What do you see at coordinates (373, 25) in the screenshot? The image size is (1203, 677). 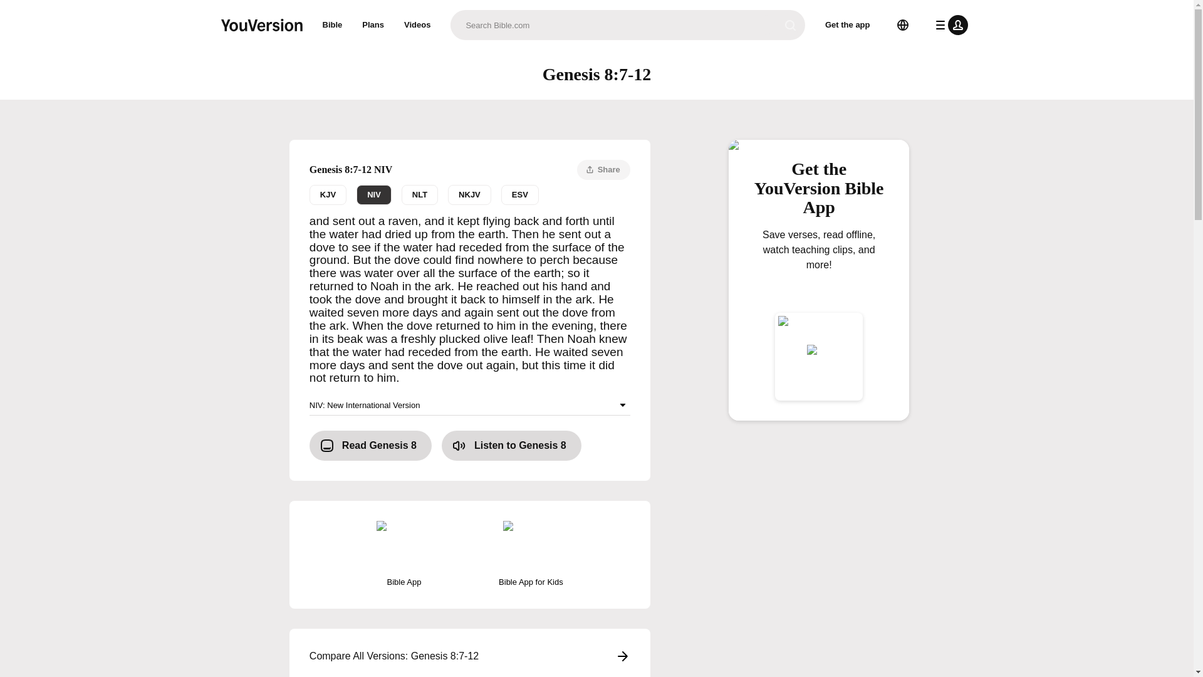 I see `Plans` at bounding box center [373, 25].